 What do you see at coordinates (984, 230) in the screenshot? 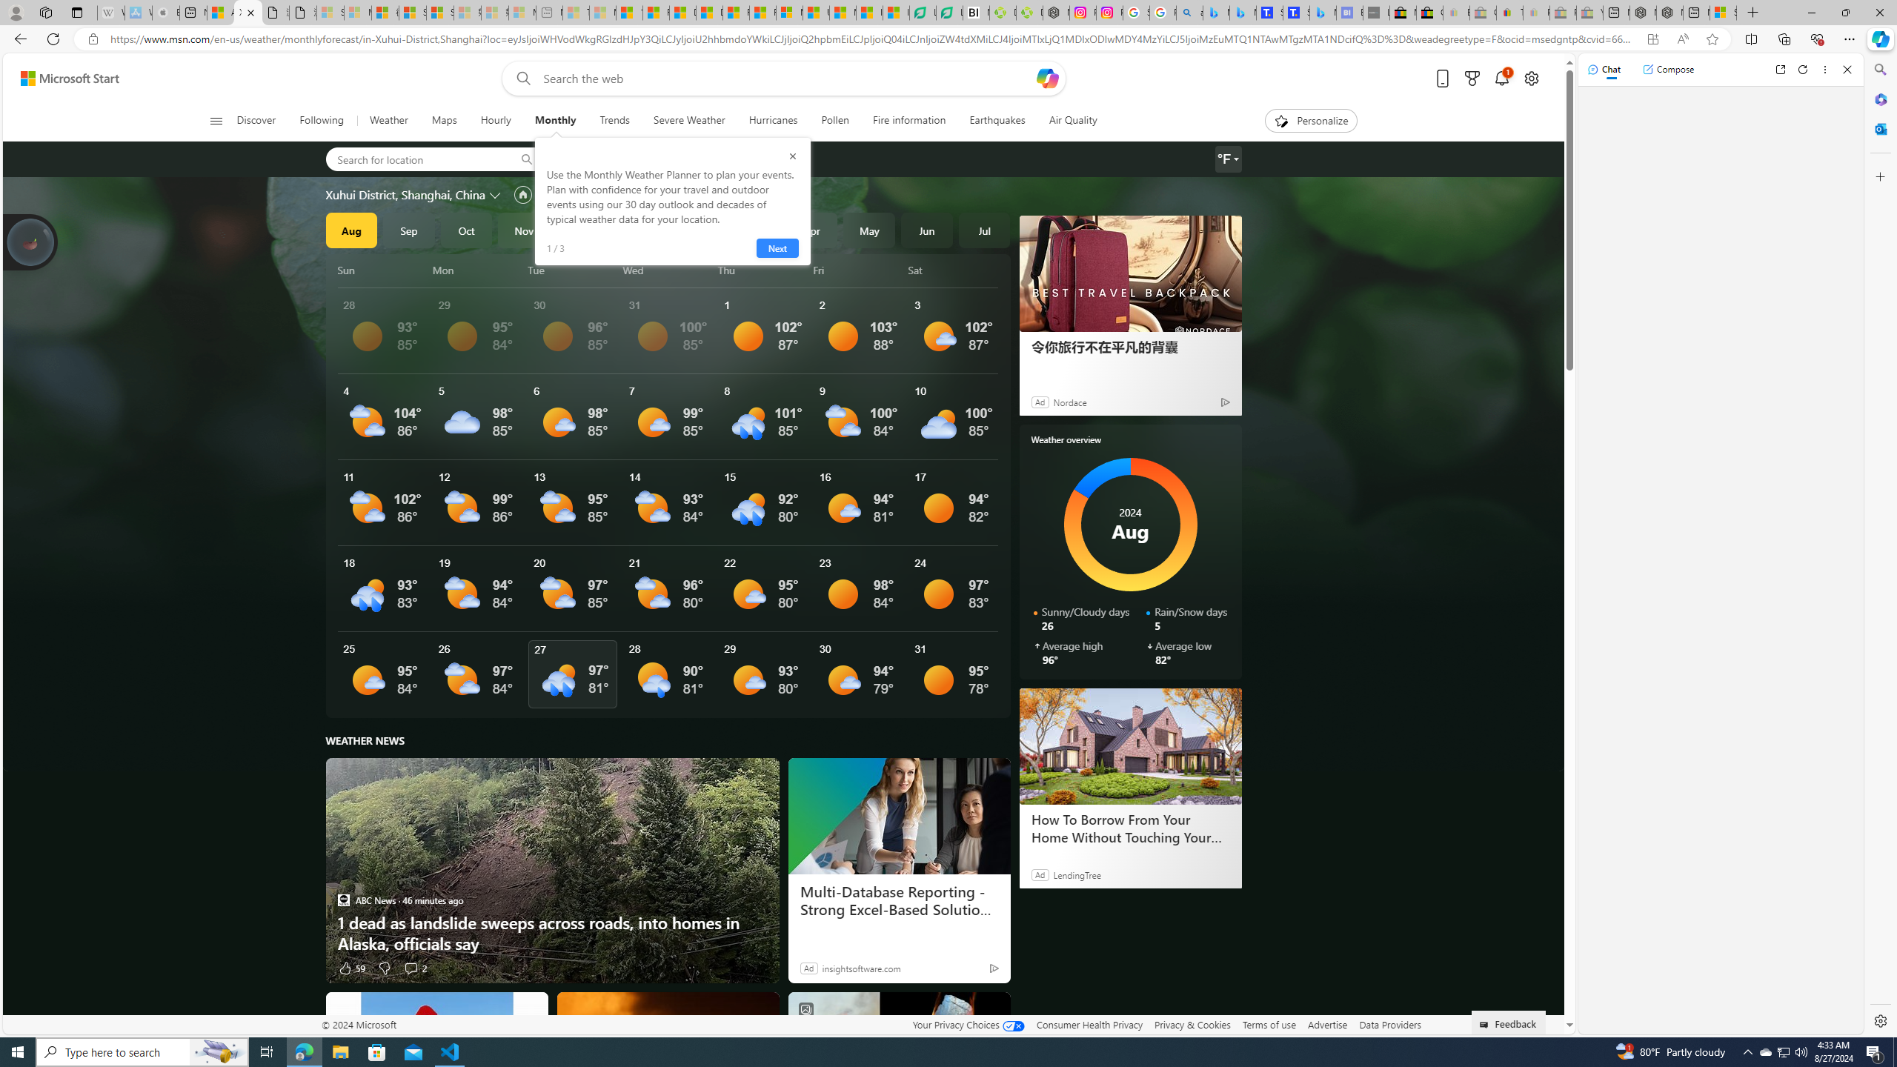
I see `Jul` at bounding box center [984, 230].